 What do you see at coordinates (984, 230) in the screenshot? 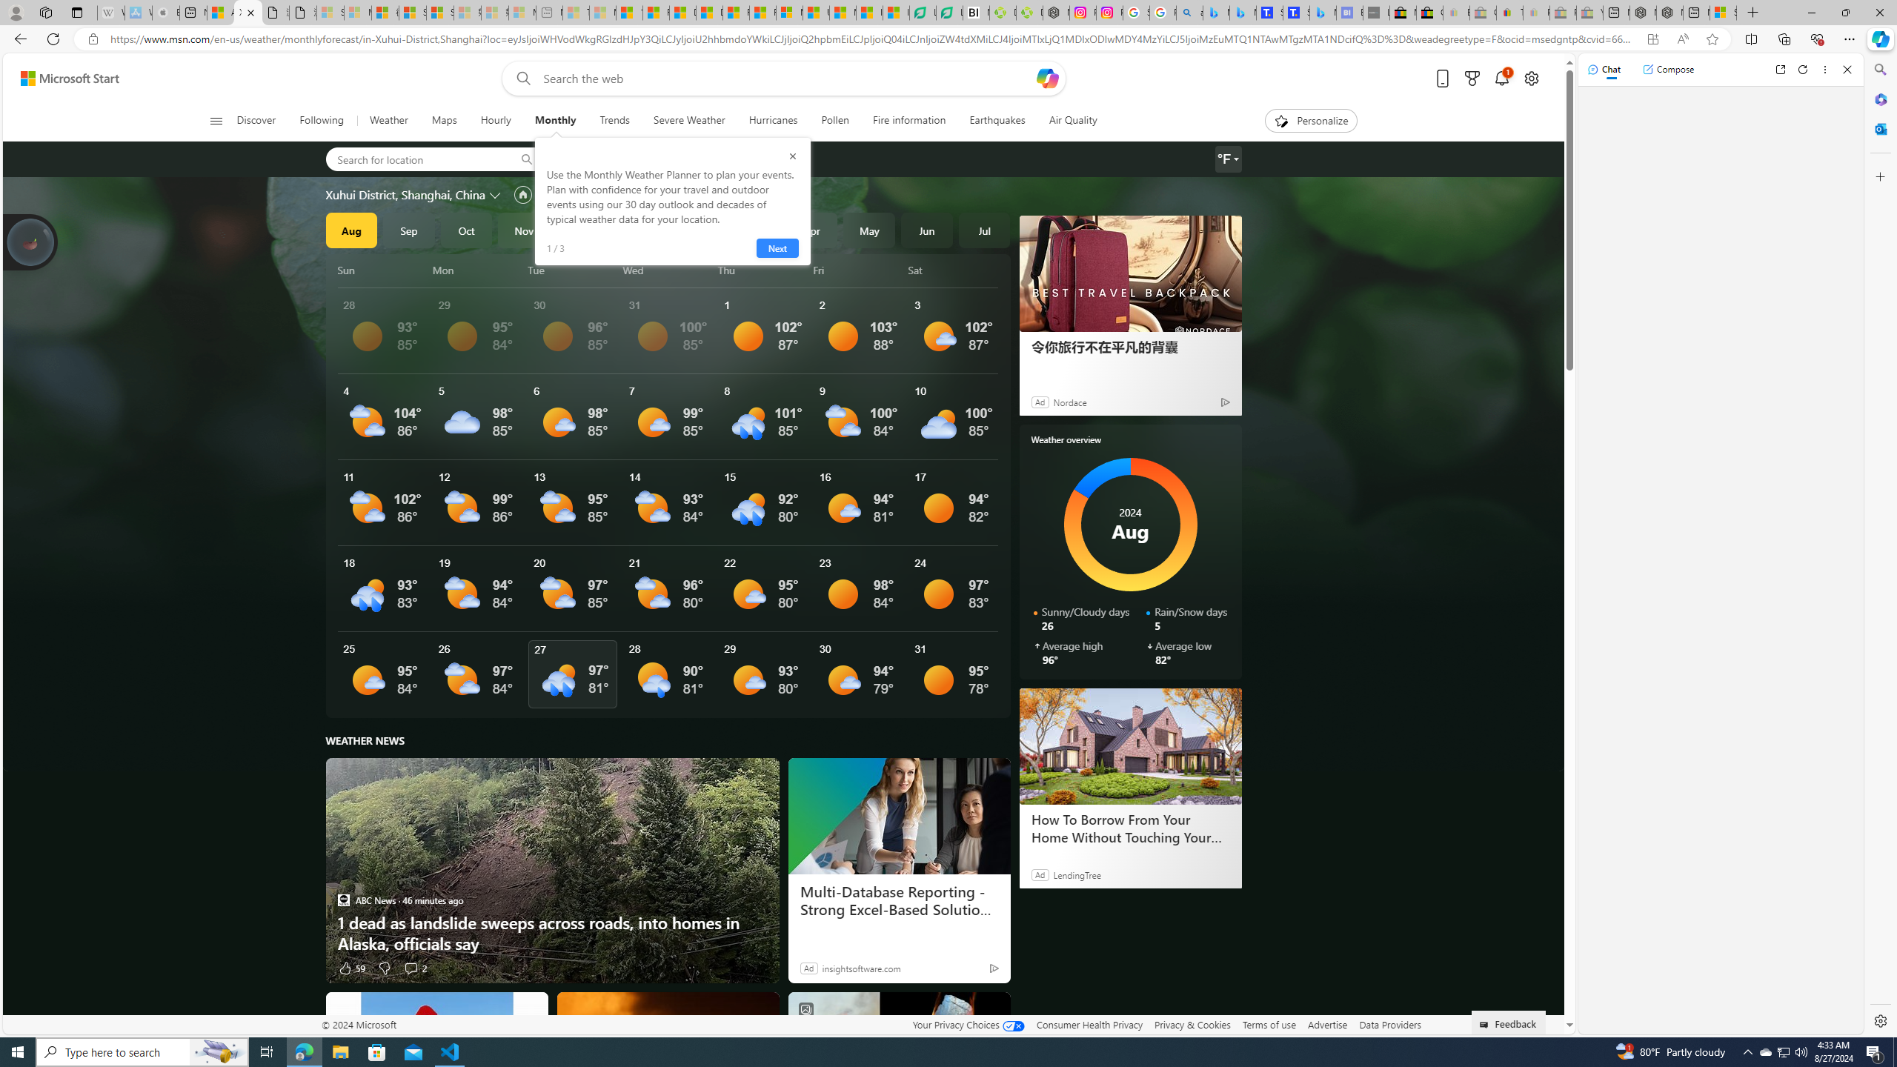
I see `Jul` at bounding box center [984, 230].